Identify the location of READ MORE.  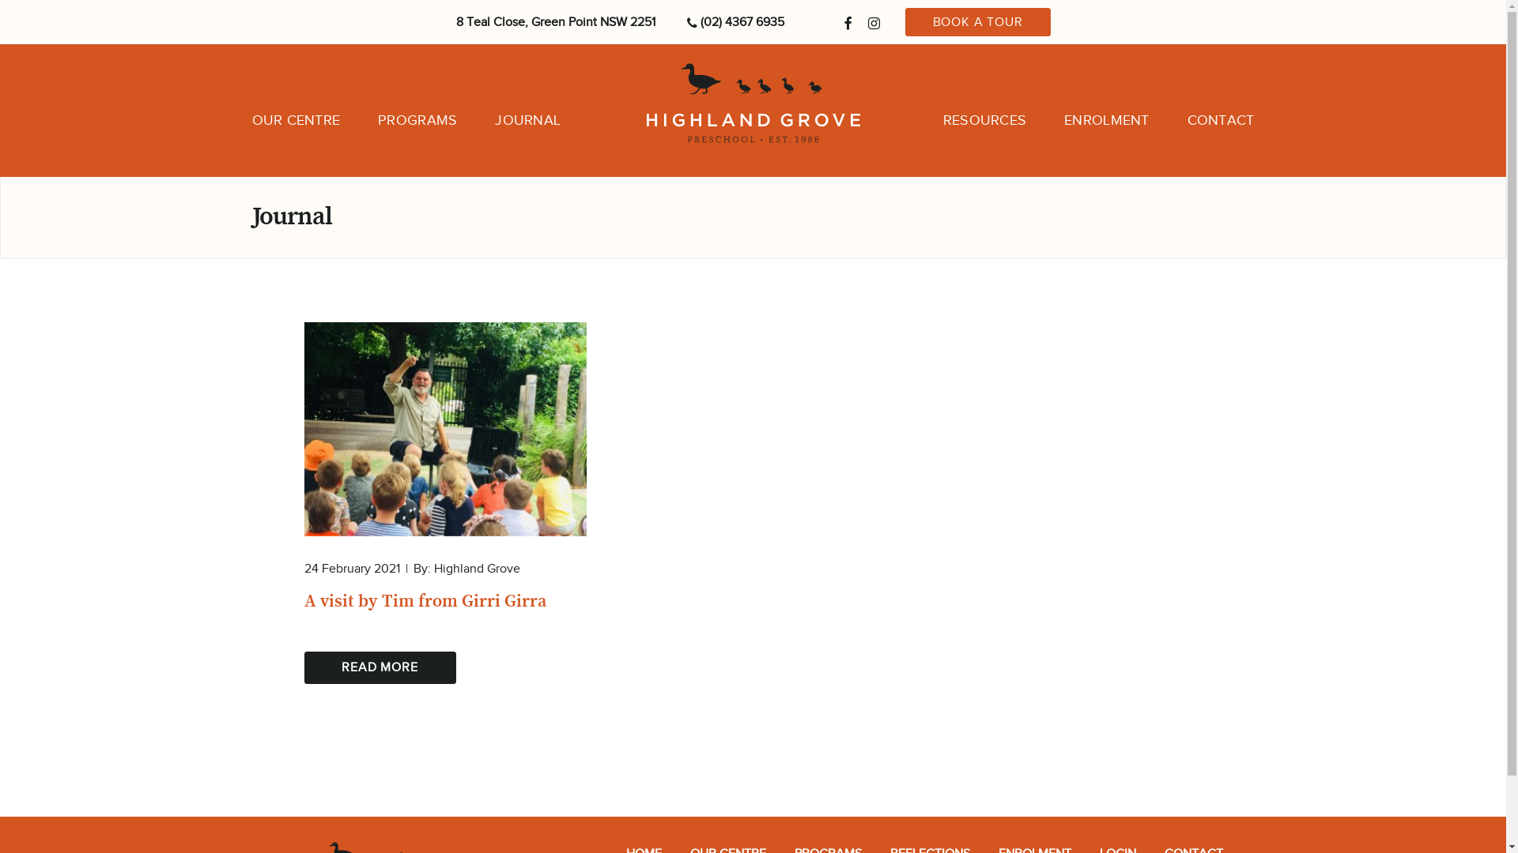
(379, 667).